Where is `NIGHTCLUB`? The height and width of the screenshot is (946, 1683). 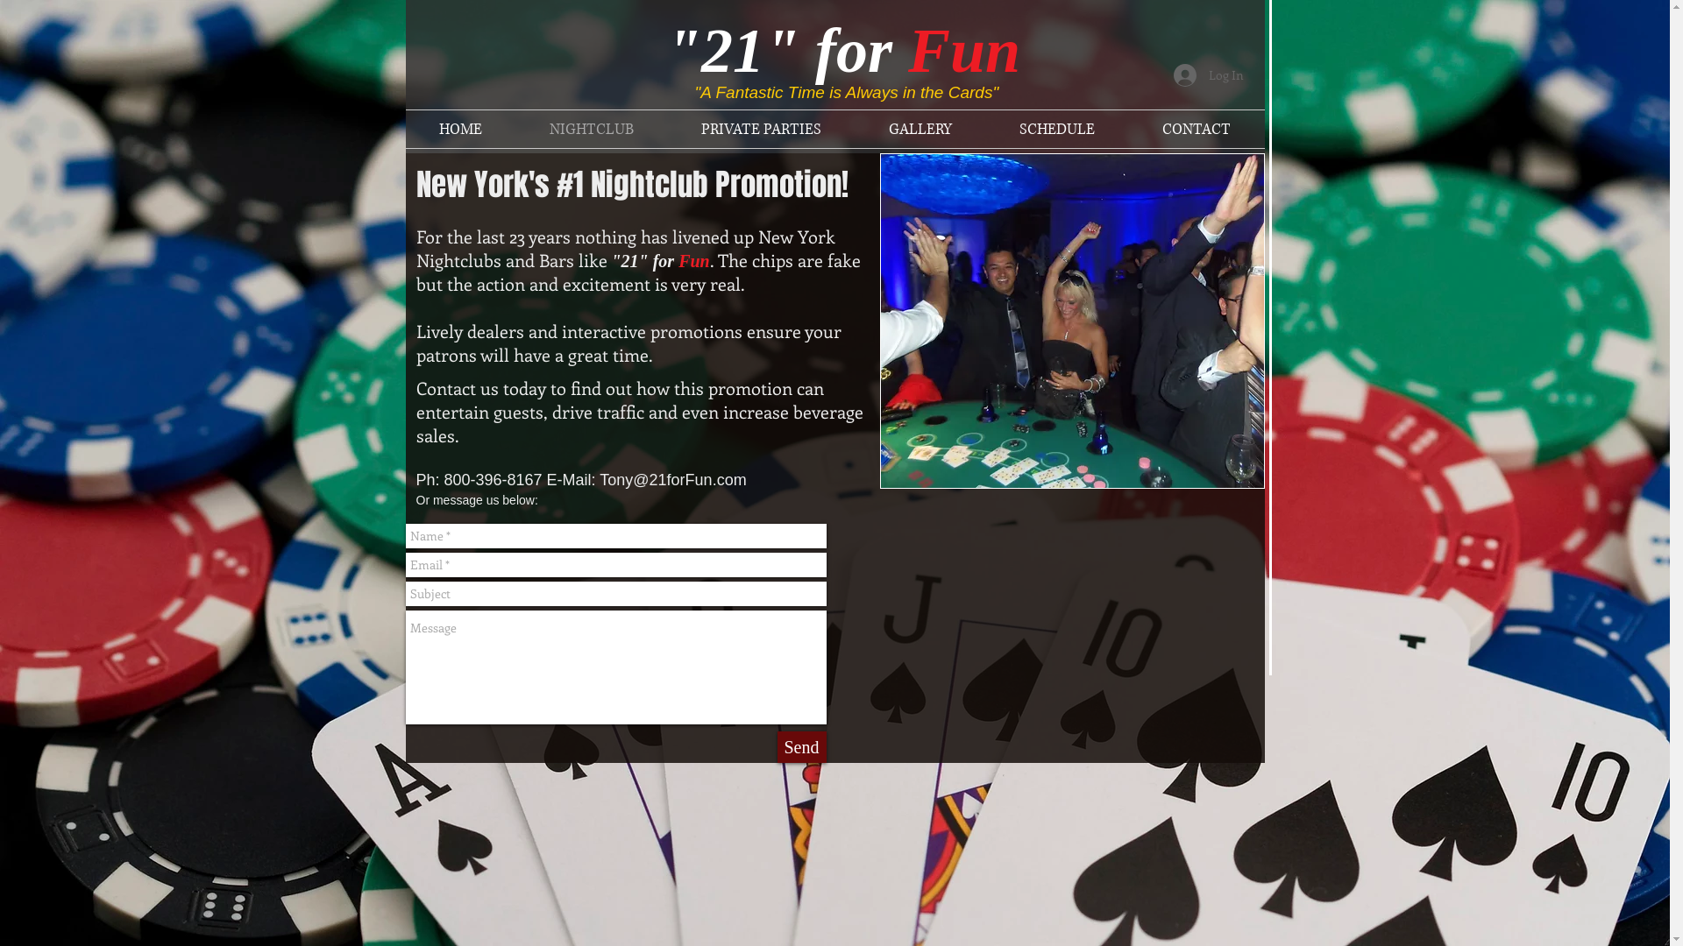
NIGHTCLUB is located at coordinates (591, 130).